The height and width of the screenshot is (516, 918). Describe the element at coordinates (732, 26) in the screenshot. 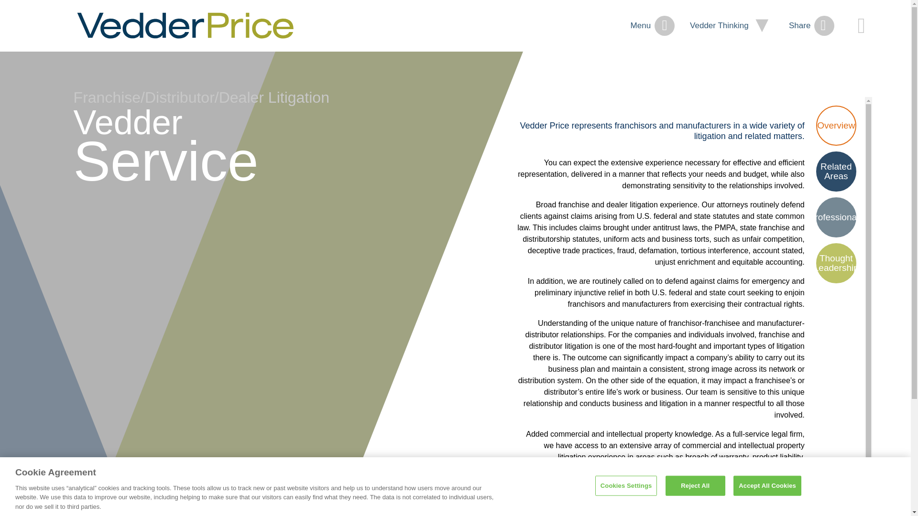

I see `Vedder Thinking` at that location.